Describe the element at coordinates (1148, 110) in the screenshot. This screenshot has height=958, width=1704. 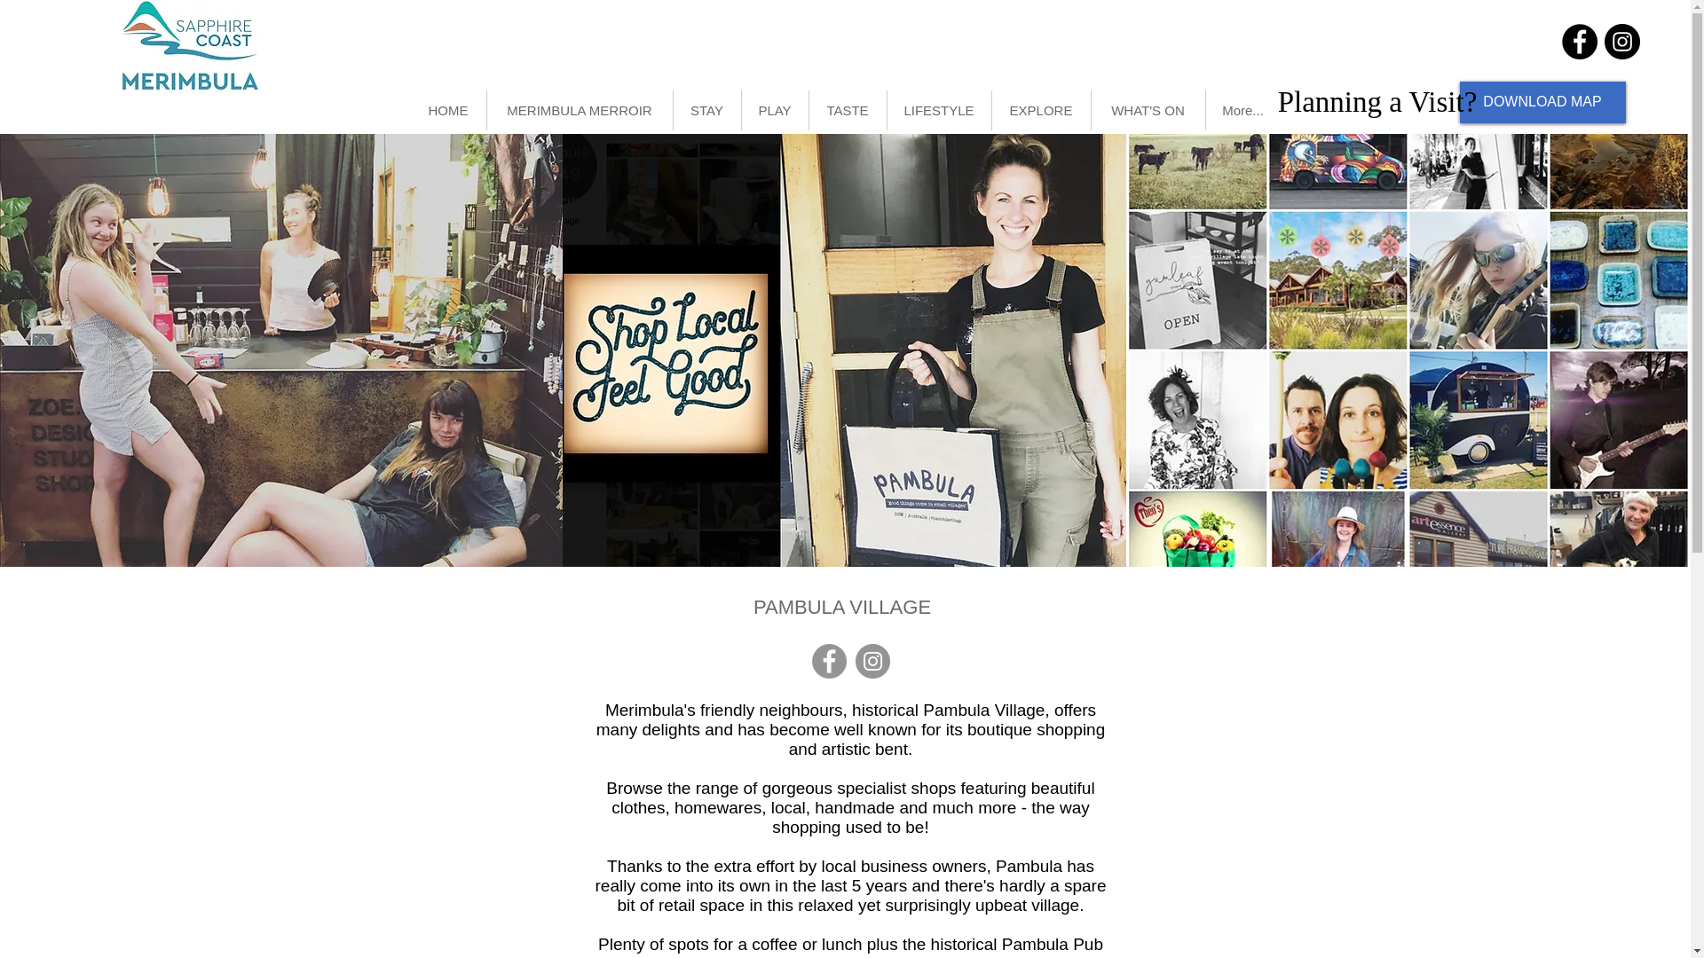
I see `WHAT'S ON` at that location.